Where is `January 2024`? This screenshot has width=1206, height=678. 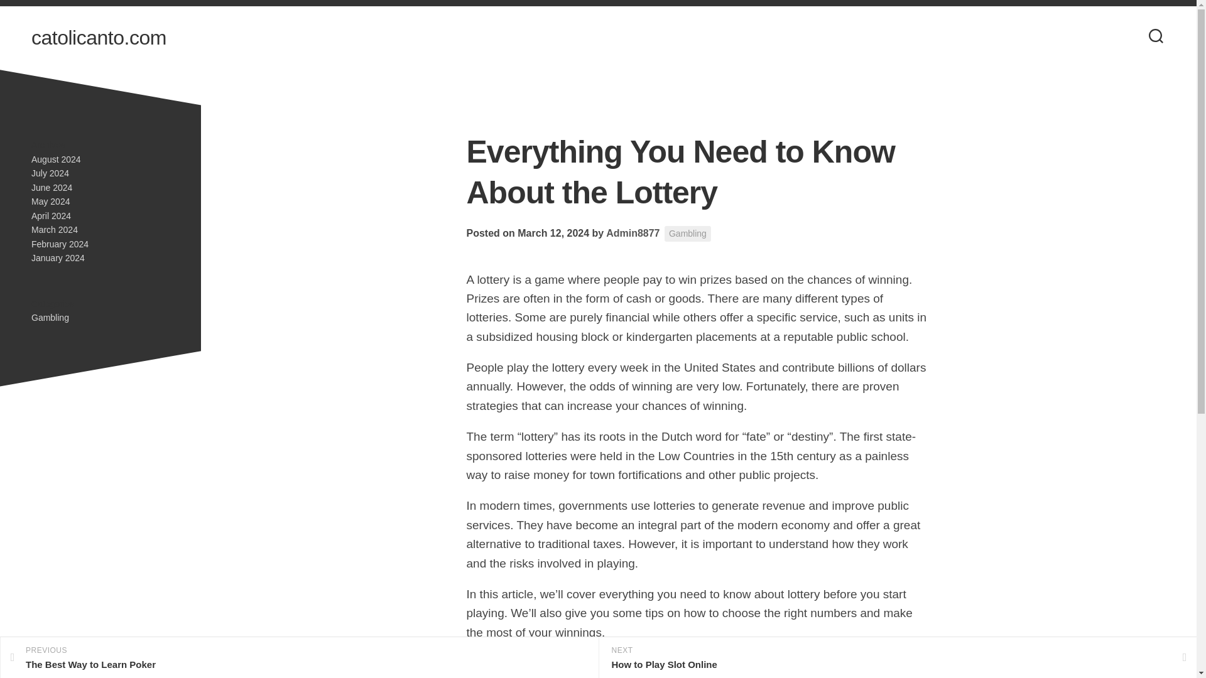
January 2024 is located at coordinates (58, 257).